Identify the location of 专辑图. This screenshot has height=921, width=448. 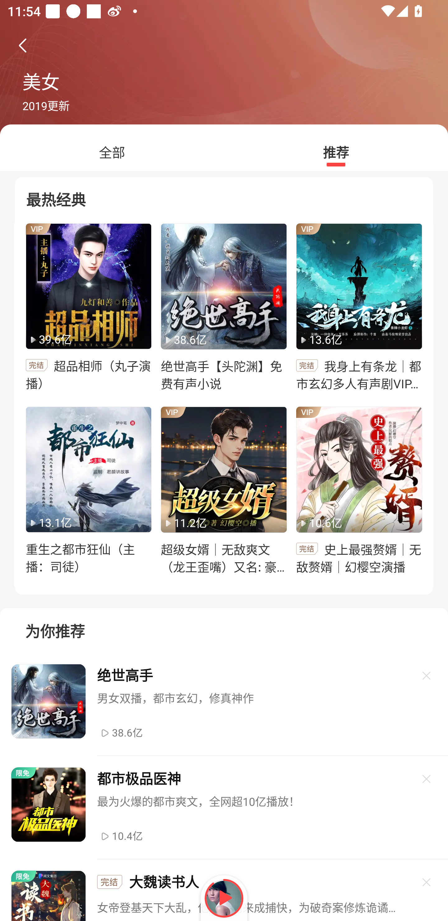
(223, 470).